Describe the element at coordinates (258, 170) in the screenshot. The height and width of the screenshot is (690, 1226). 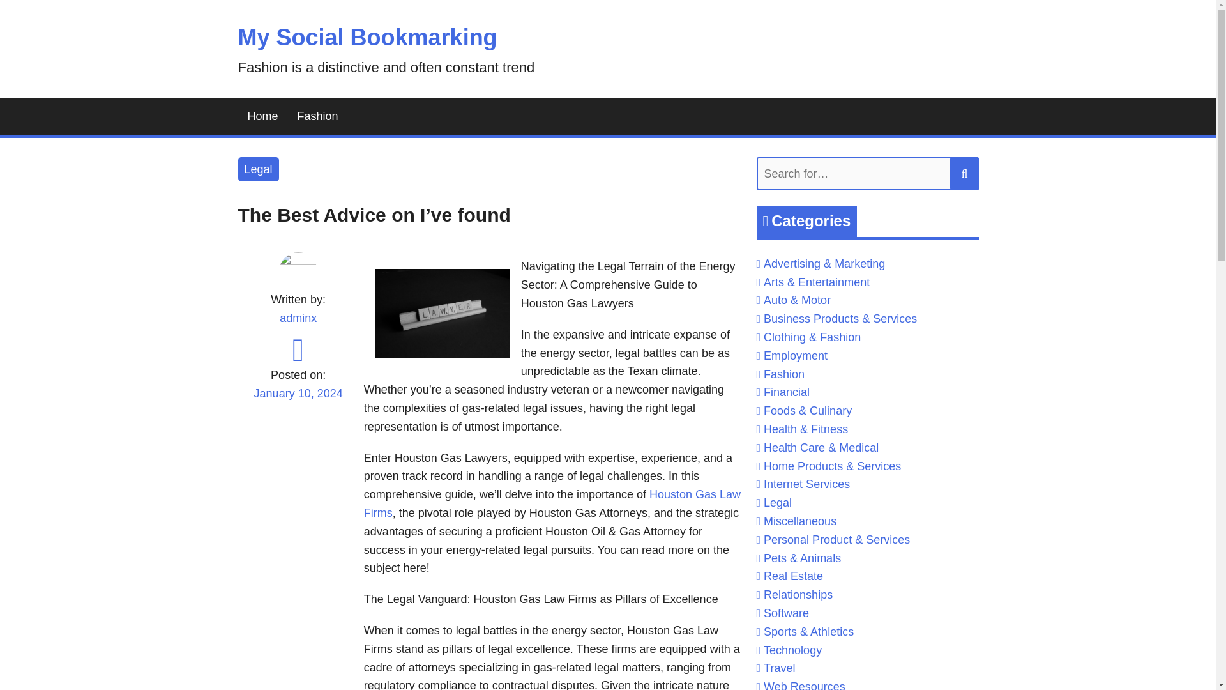
I see `Legal` at that location.